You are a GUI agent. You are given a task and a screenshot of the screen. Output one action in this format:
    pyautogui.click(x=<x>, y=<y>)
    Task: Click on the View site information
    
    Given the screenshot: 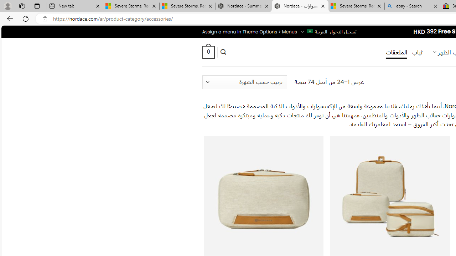 What is the action you would take?
    pyautogui.click(x=45, y=19)
    